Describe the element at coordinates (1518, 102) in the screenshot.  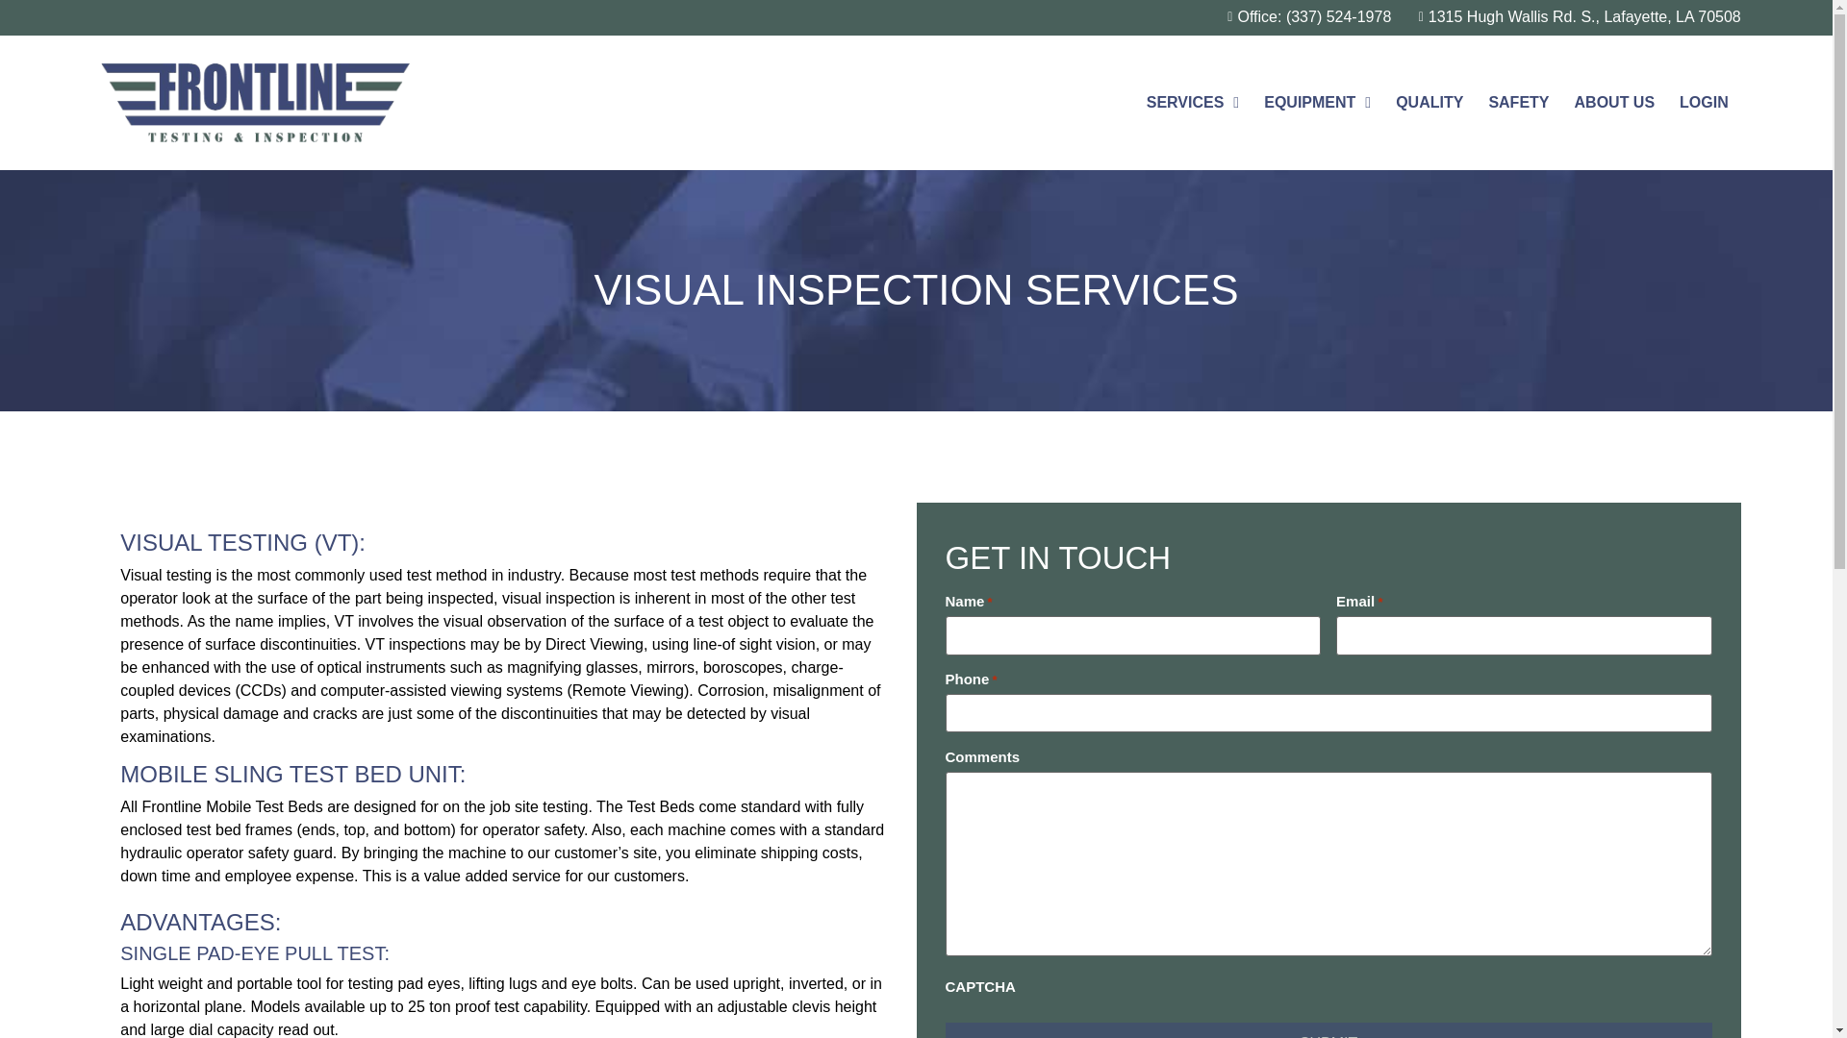
I see `SAFETY` at that location.